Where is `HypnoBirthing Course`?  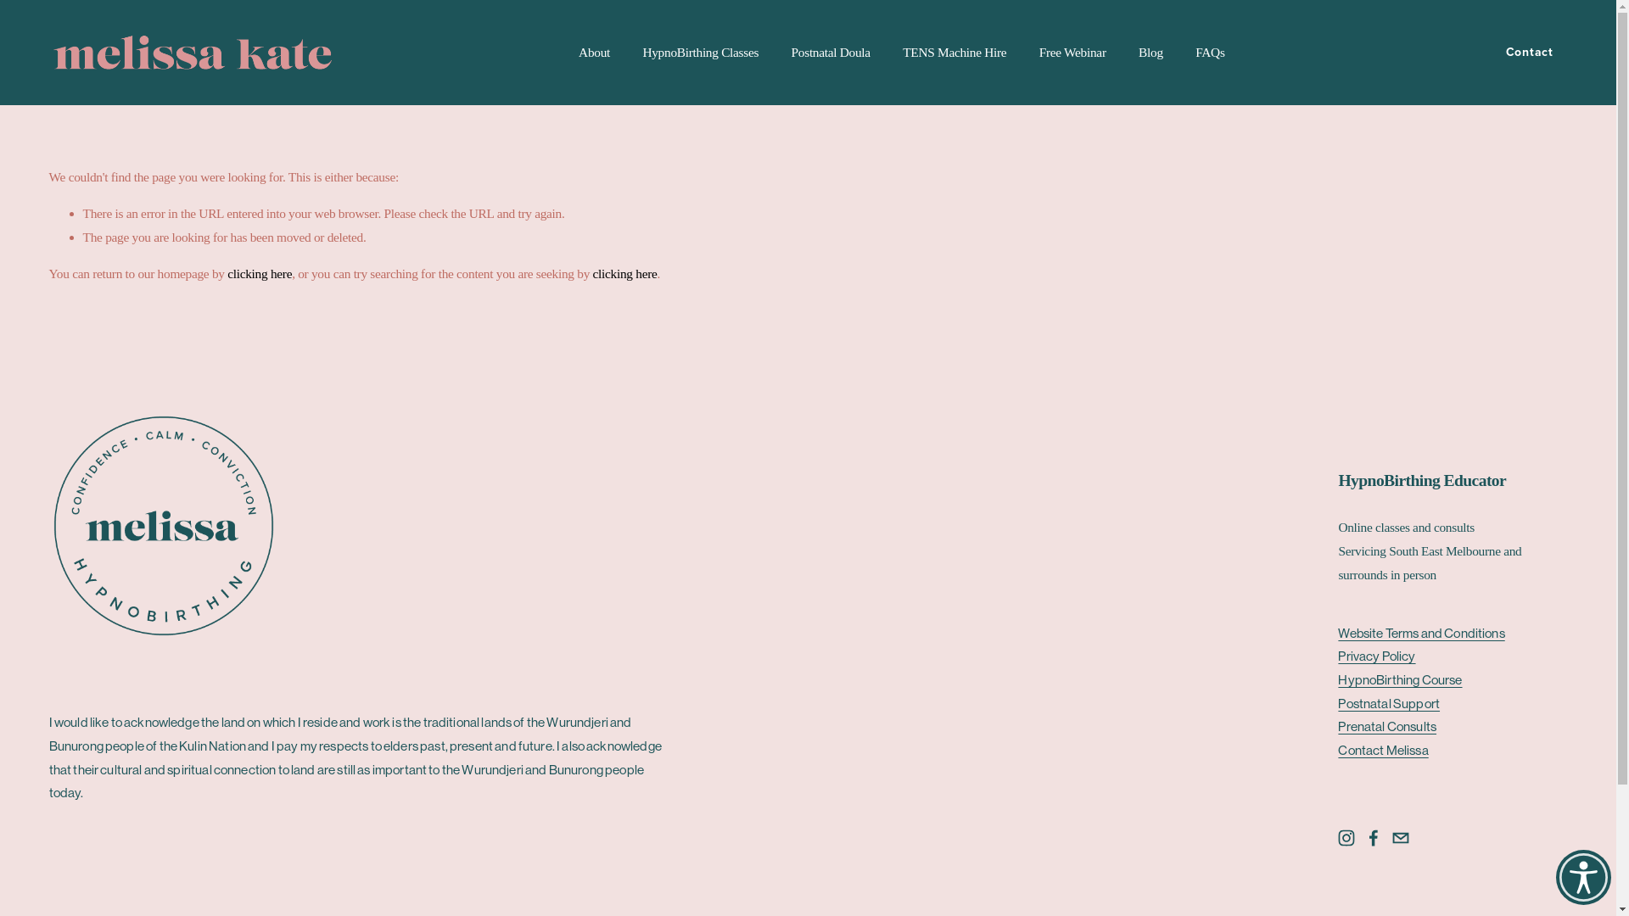
HypnoBirthing Course is located at coordinates (1400, 680).